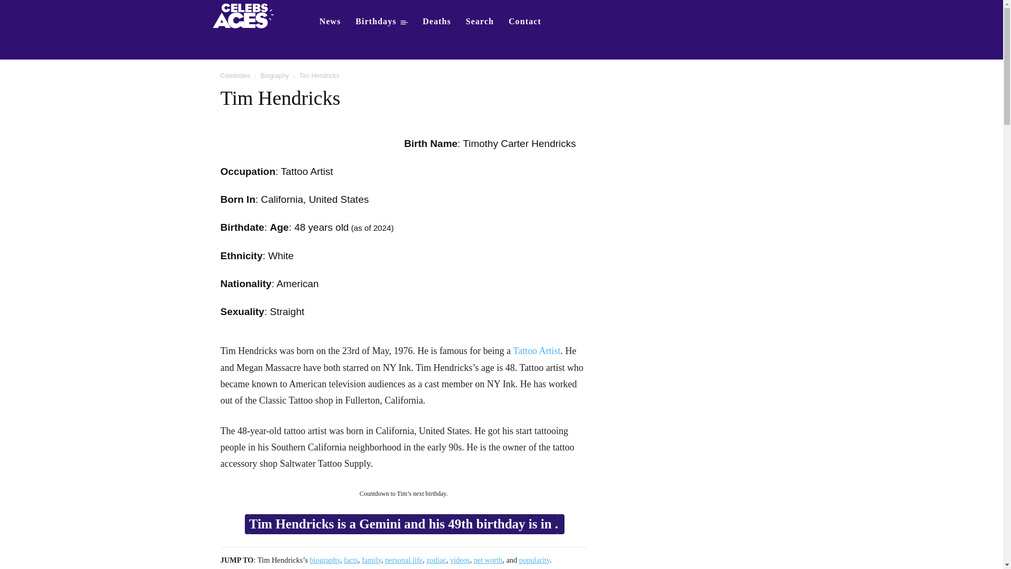 This screenshot has width=1011, height=569. I want to click on Birthdays, so click(381, 21).